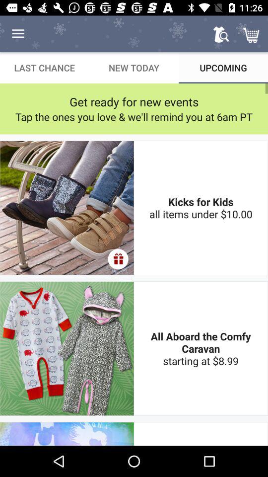 This screenshot has height=477, width=268. Describe the element at coordinates (134, 116) in the screenshot. I see `swipe to the tap the ones item` at that location.